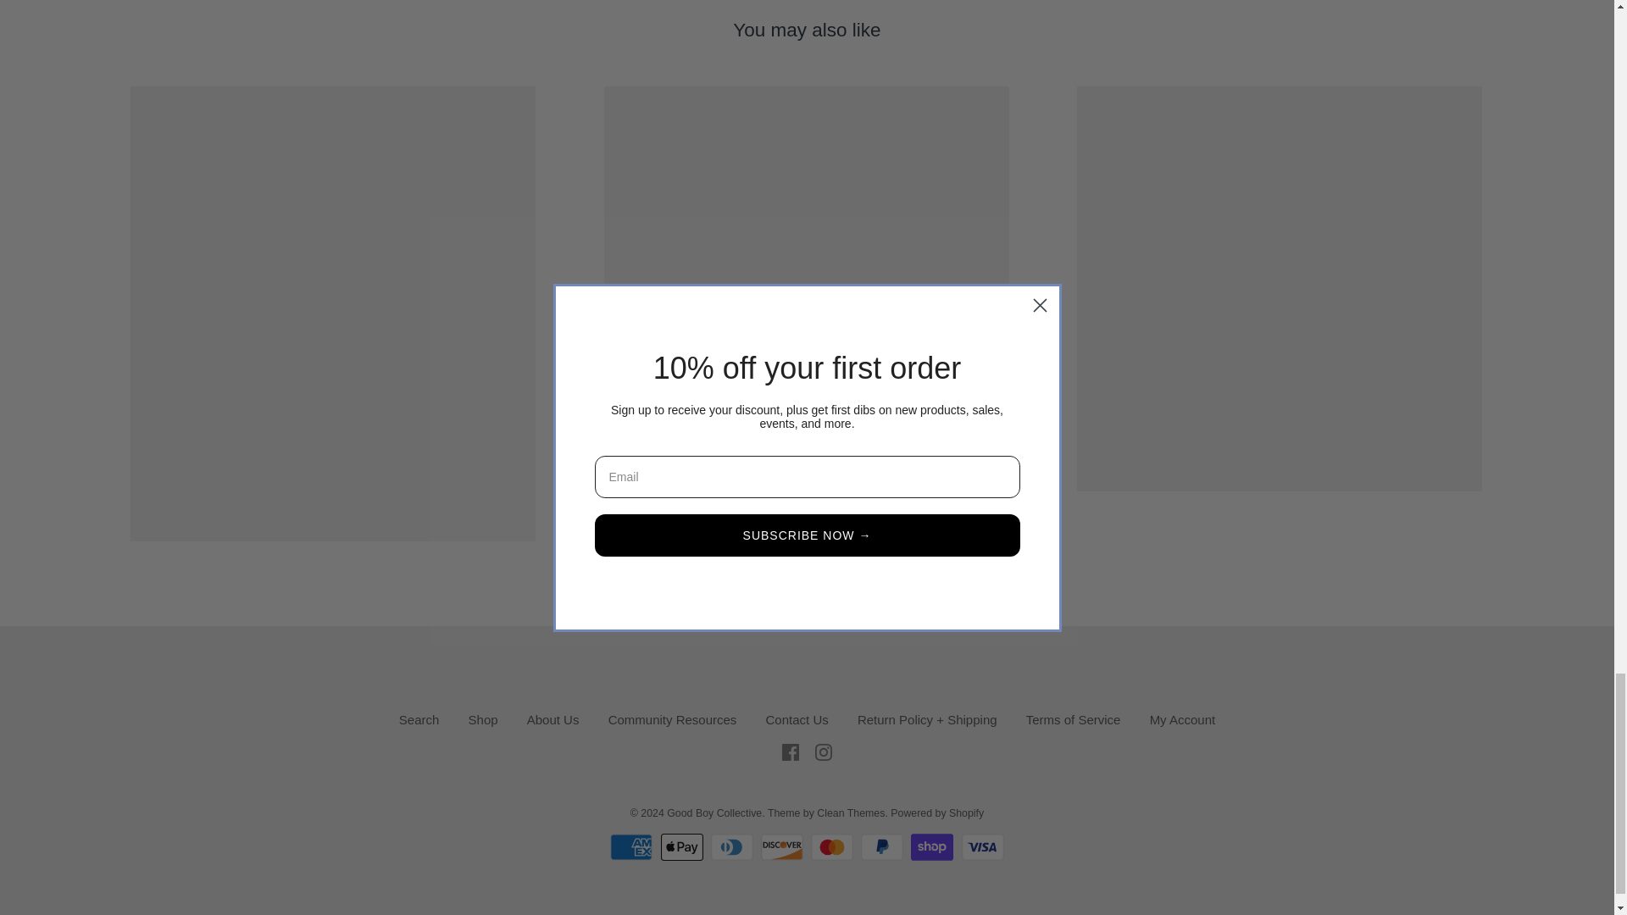  Describe the element at coordinates (982, 847) in the screenshot. I see `Visa` at that location.